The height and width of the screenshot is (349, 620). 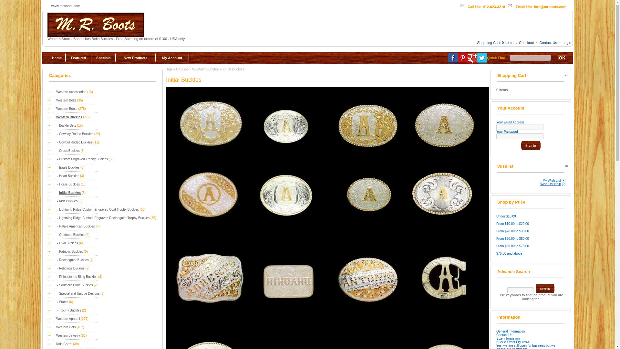 What do you see at coordinates (135, 57) in the screenshot?
I see `New Products` at bounding box center [135, 57].